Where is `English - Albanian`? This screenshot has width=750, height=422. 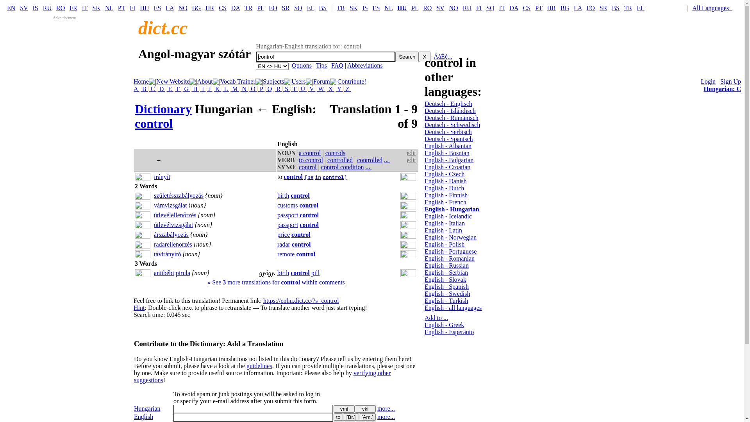
English - Albanian is located at coordinates (448, 146).